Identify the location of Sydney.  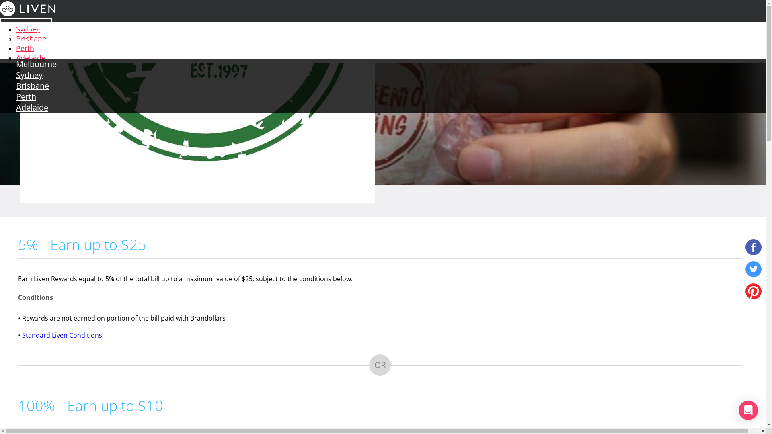
(28, 29).